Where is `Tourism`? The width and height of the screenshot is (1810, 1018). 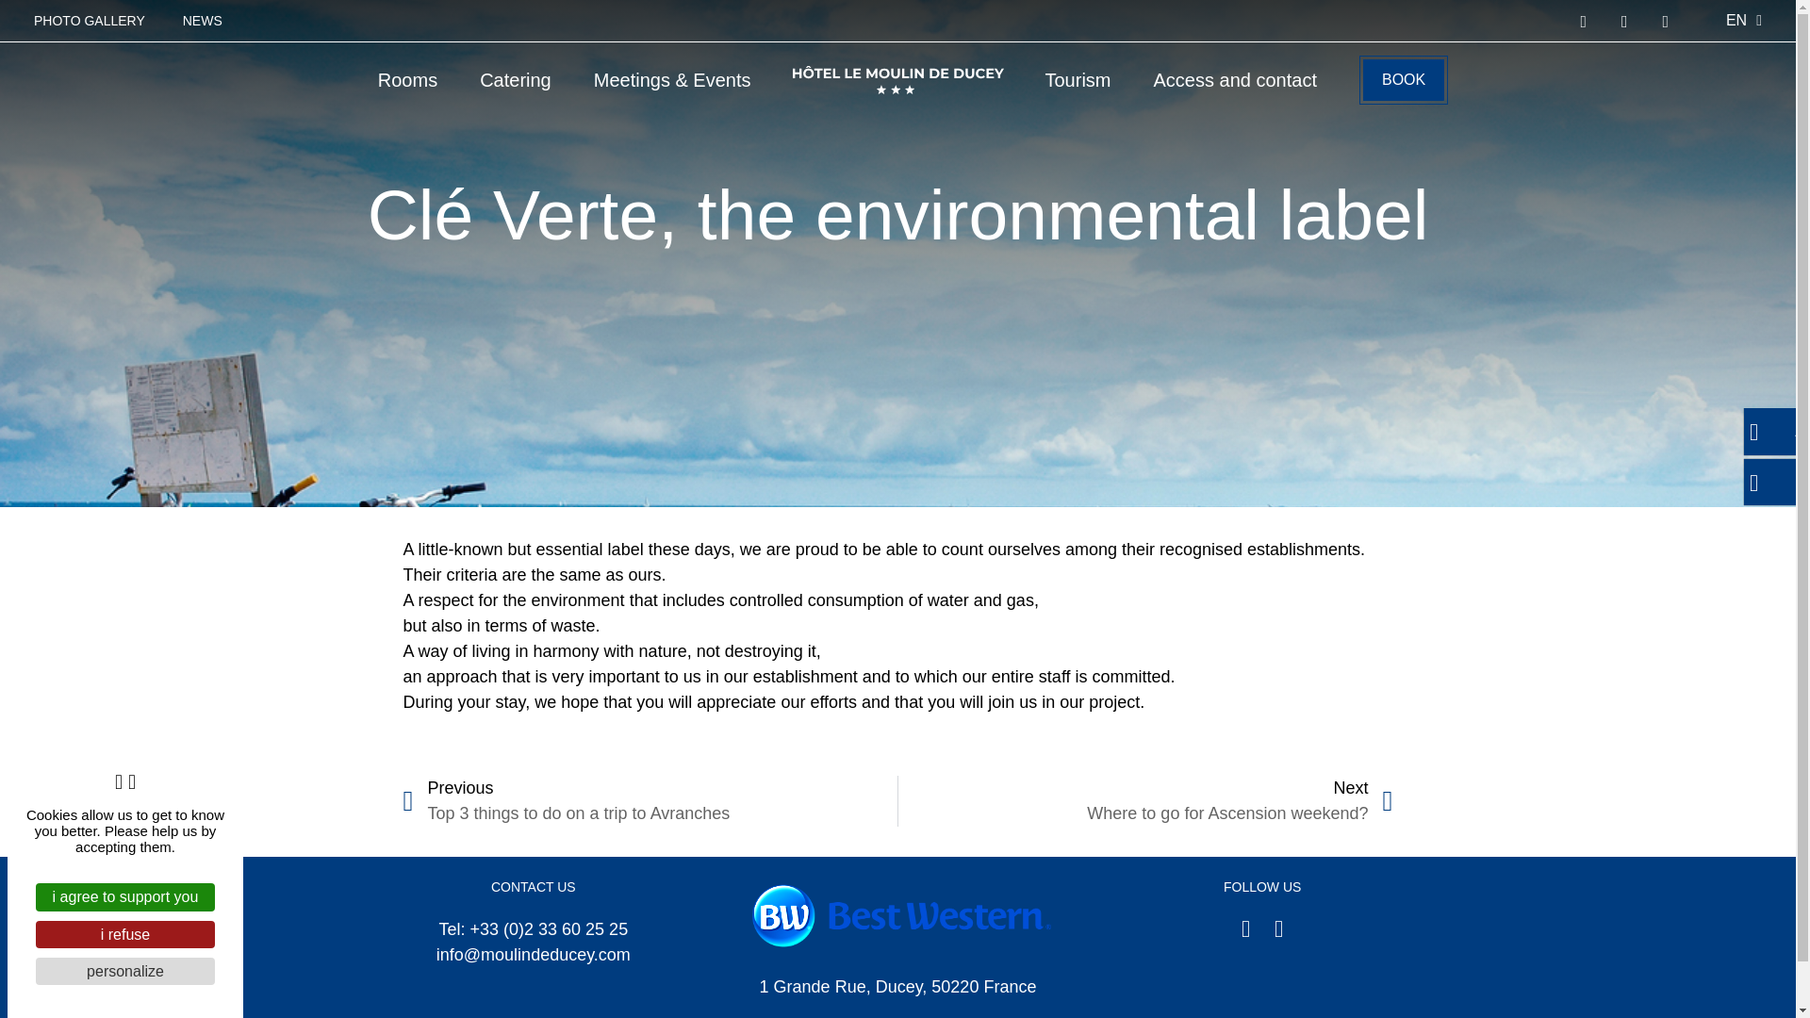
Tourism is located at coordinates (1077, 79).